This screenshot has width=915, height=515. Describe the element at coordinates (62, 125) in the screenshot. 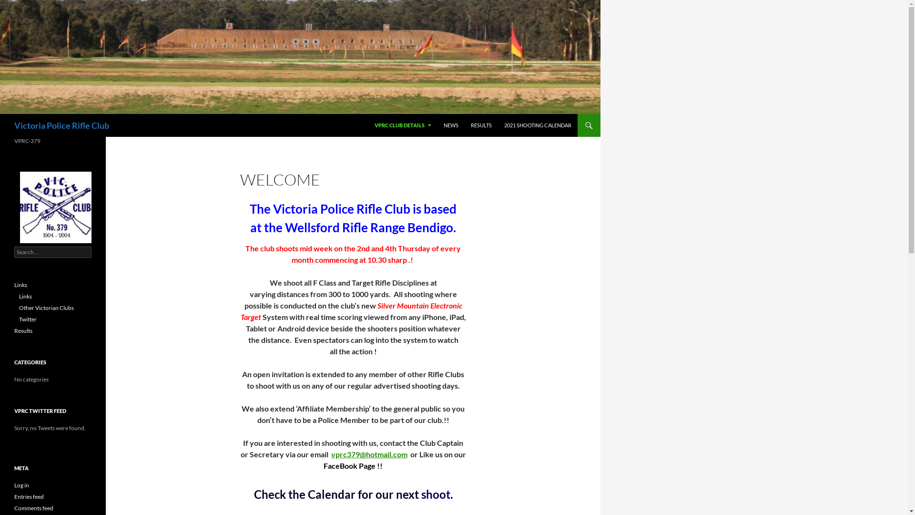

I see `Victoria Police Rifle Club` at that location.